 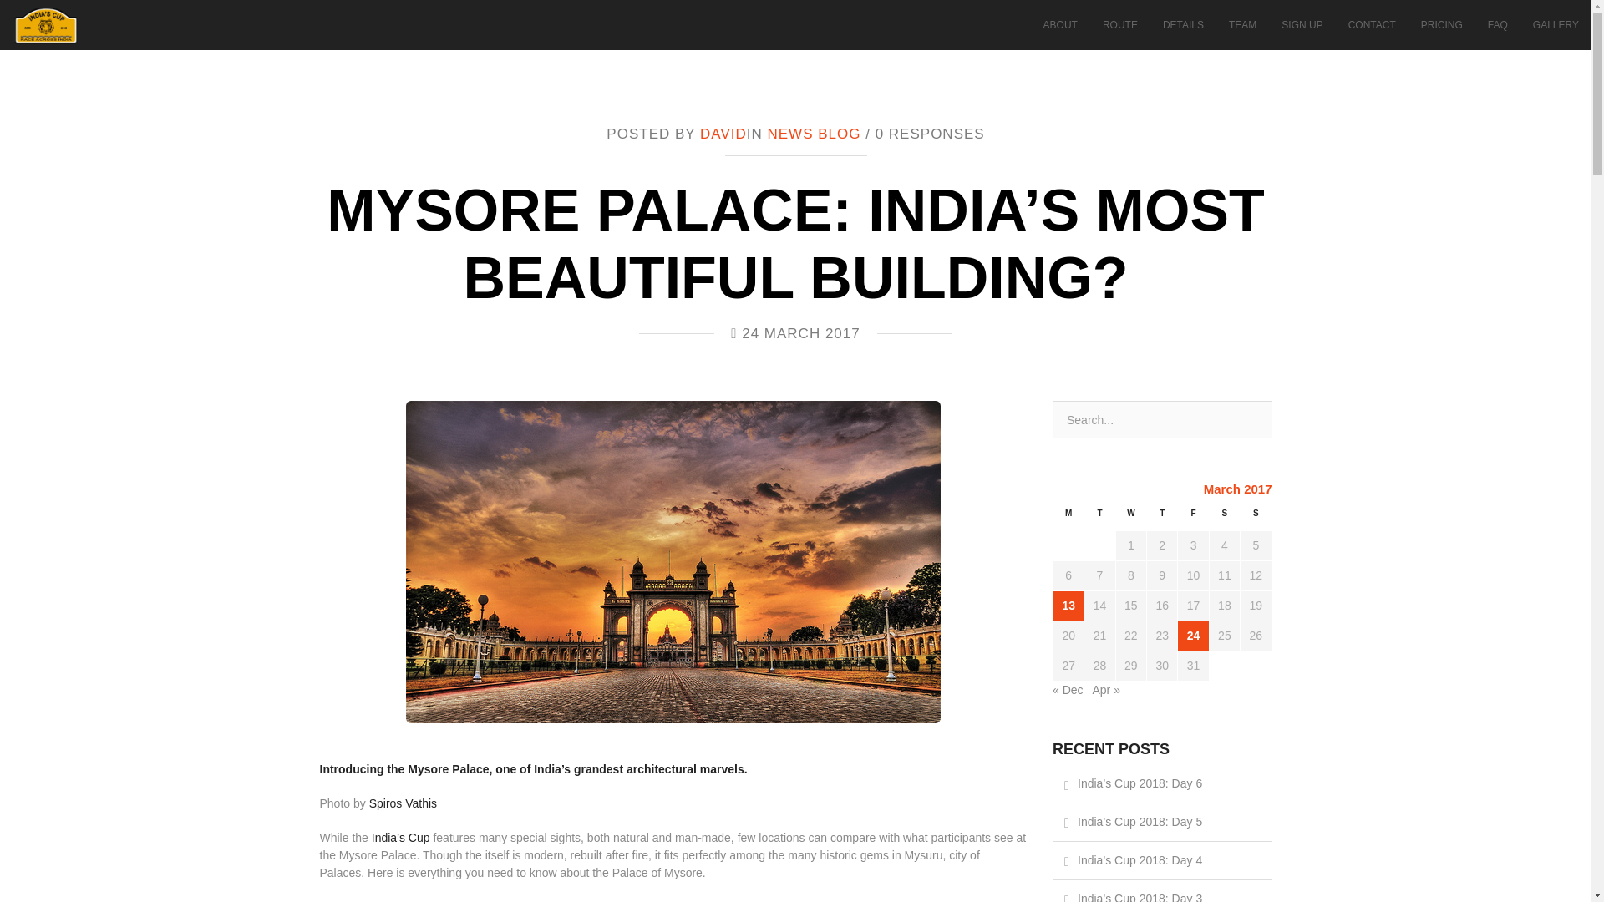 I want to click on Thursday, so click(x=1161, y=518).